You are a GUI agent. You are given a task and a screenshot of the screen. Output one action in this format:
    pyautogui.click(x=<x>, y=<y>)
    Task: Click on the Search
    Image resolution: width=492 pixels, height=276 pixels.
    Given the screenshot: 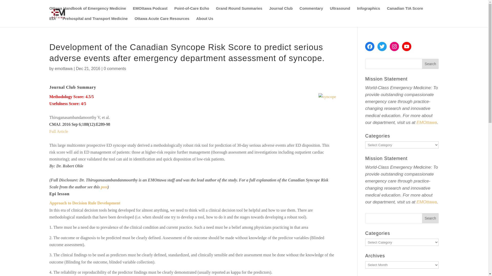 What is the action you would take?
    pyautogui.click(x=430, y=64)
    